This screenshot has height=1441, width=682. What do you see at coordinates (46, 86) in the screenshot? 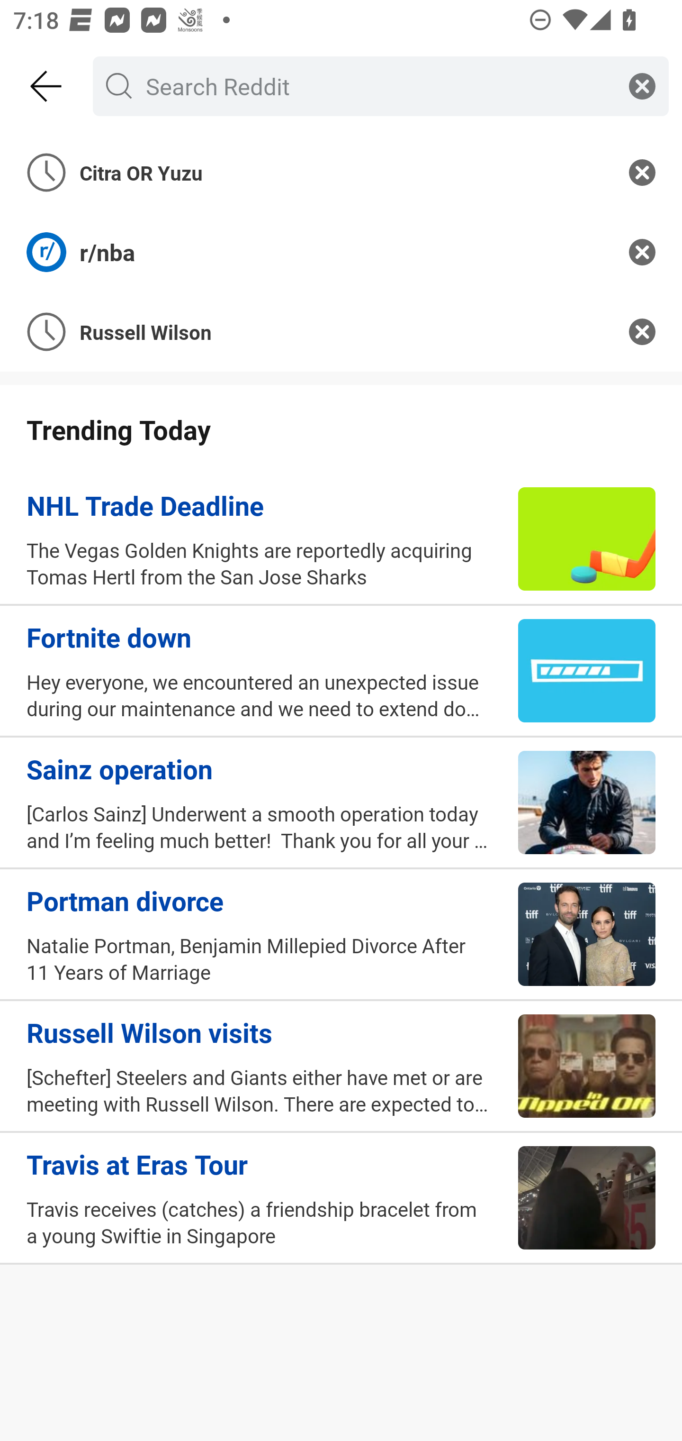
I see `Back` at bounding box center [46, 86].